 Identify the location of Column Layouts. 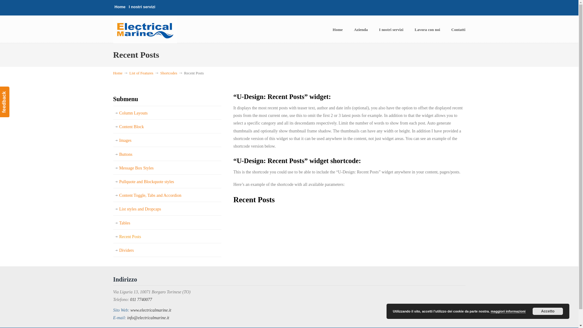
(167, 113).